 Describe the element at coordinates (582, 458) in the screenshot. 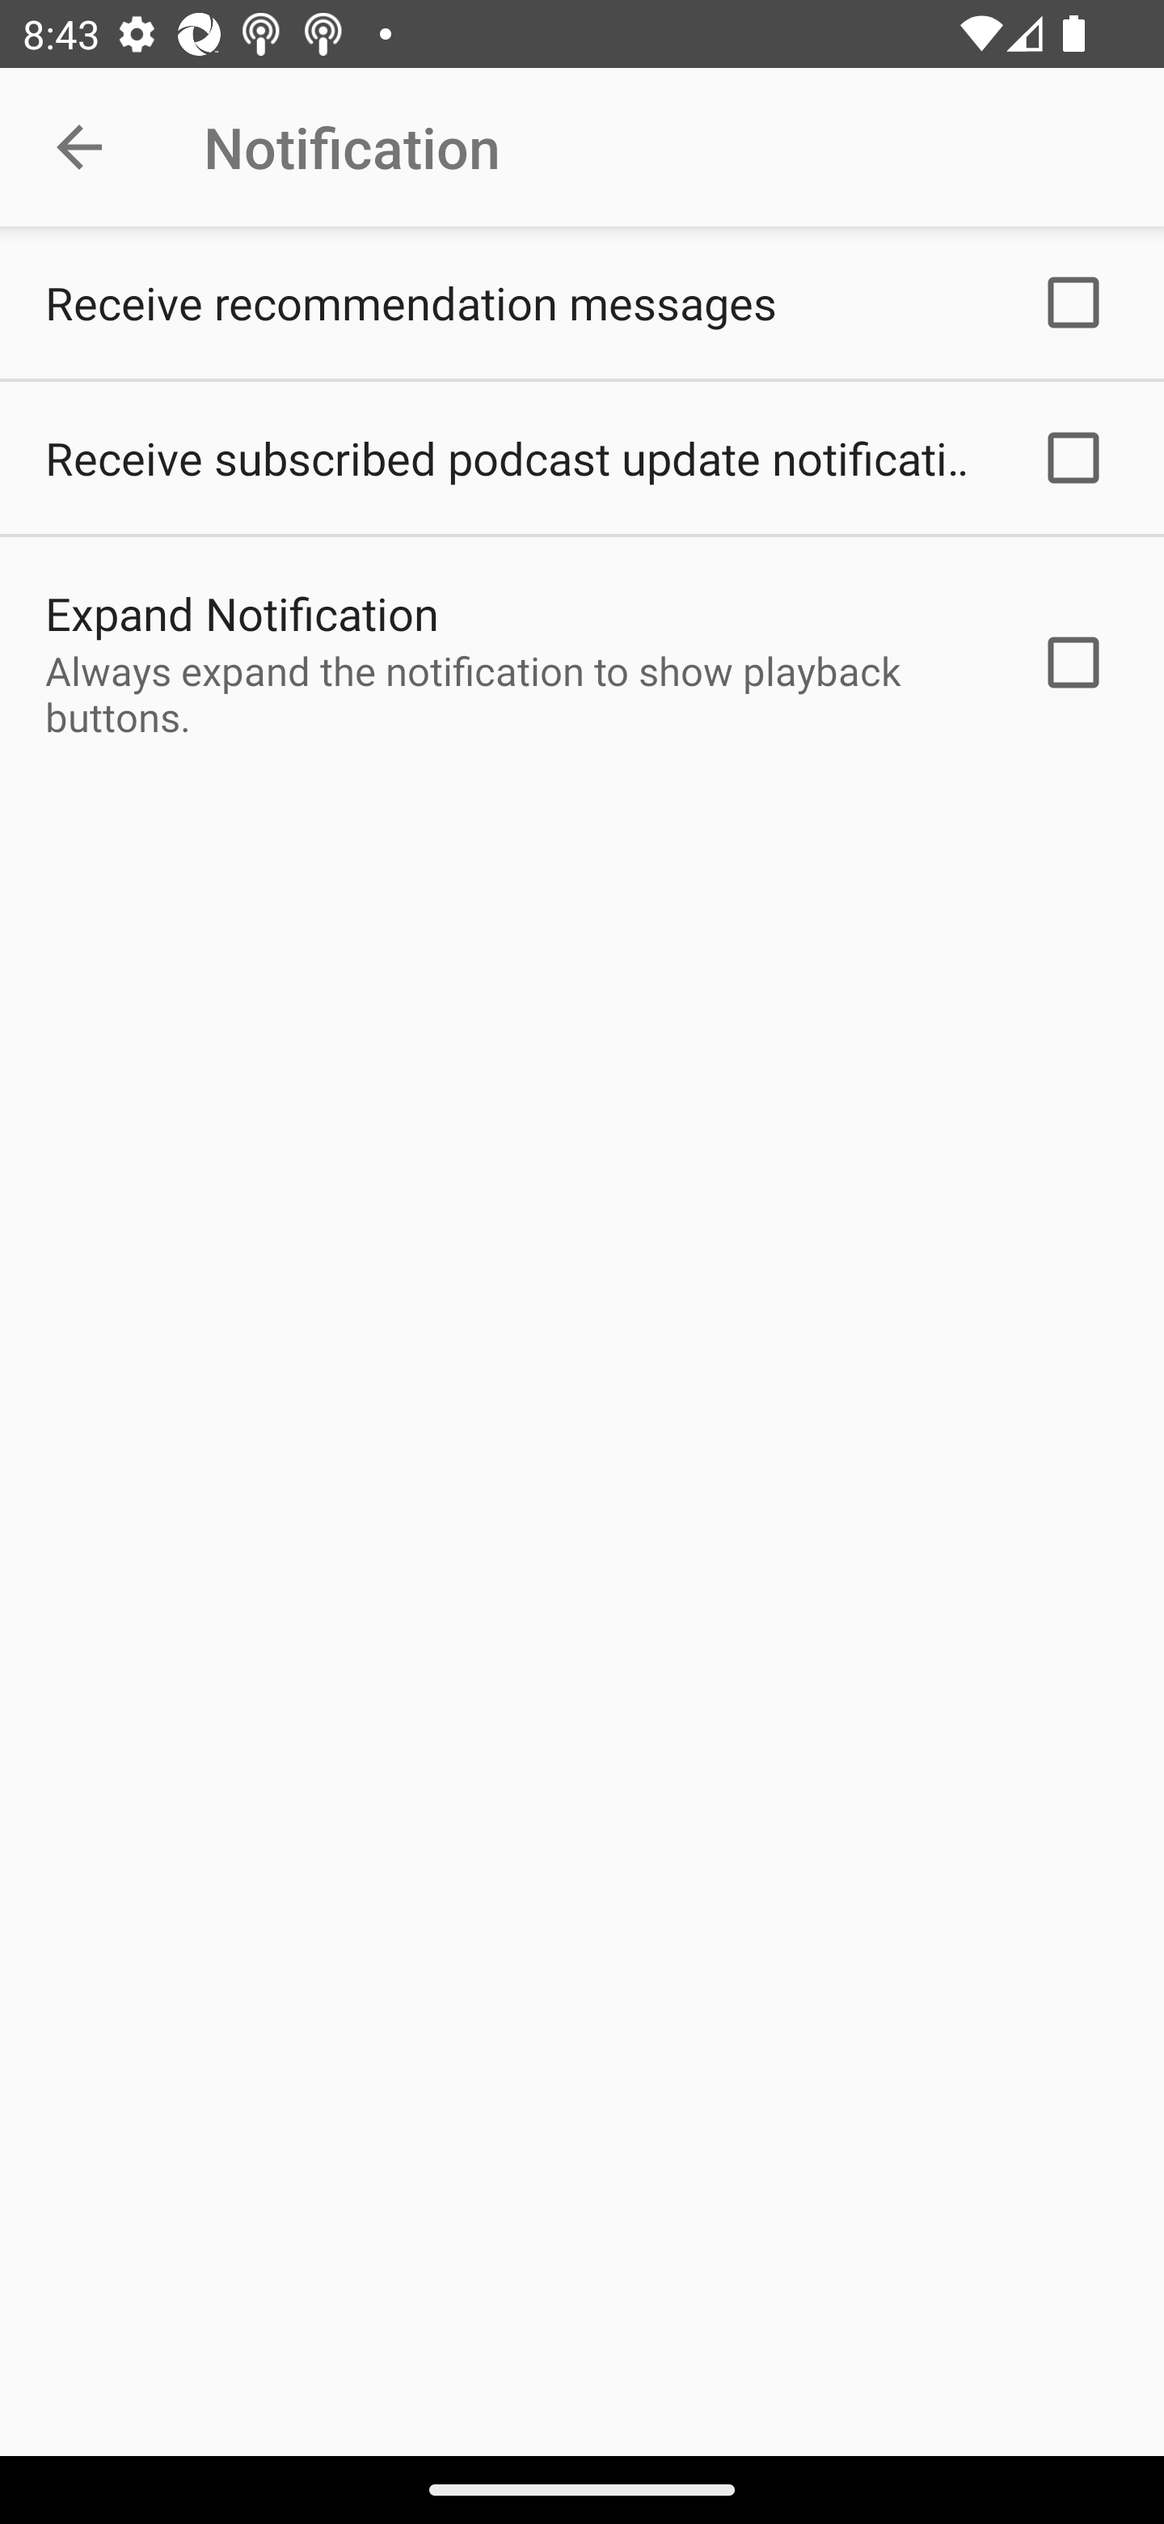

I see `Receive subscribed podcast update notification` at that location.